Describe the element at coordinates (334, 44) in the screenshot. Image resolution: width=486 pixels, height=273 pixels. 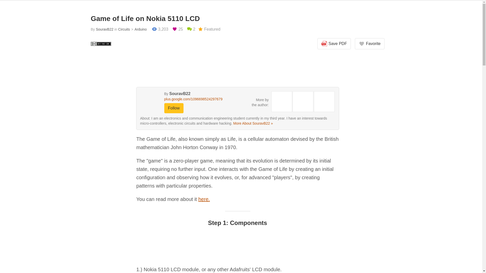
I see `Save PDF` at that location.